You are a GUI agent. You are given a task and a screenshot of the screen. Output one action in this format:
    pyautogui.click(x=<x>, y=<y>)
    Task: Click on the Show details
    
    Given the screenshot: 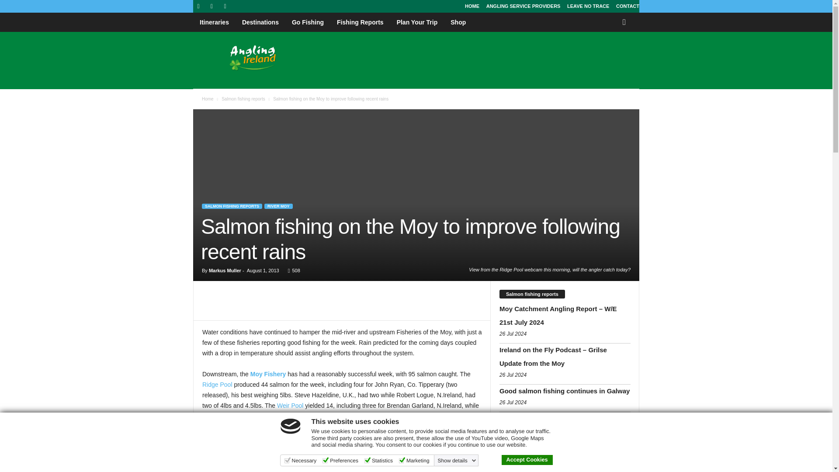 What is the action you would take?
    pyautogui.click(x=457, y=461)
    